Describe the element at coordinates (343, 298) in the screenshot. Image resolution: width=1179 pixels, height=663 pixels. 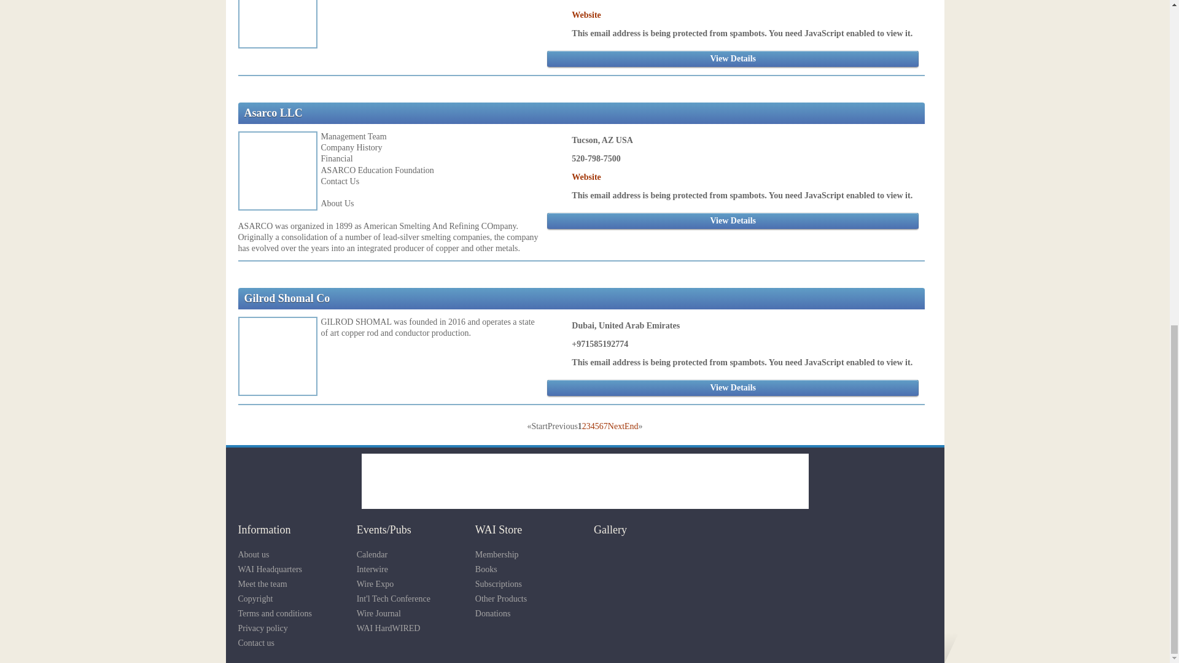
I see `Platinum Member` at that location.